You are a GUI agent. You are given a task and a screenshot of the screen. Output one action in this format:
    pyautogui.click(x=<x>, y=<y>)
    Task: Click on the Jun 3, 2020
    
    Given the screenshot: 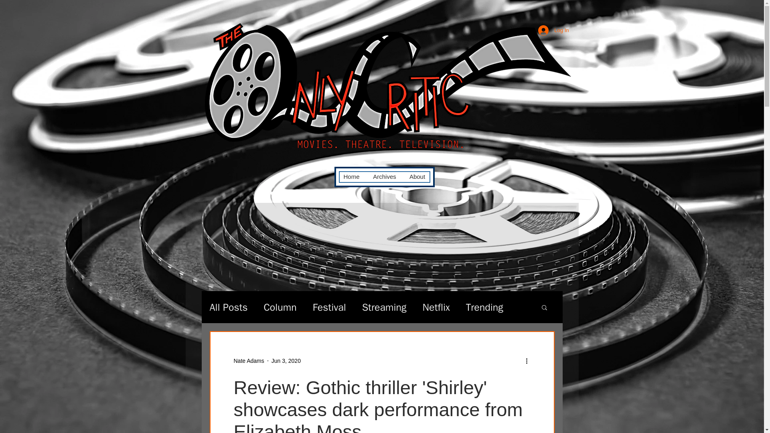 What is the action you would take?
    pyautogui.click(x=286, y=361)
    